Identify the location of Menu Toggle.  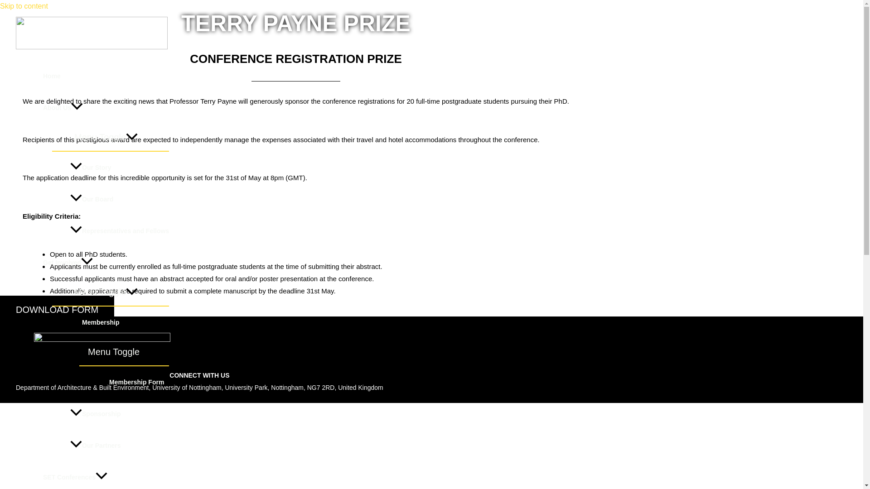
(106, 292).